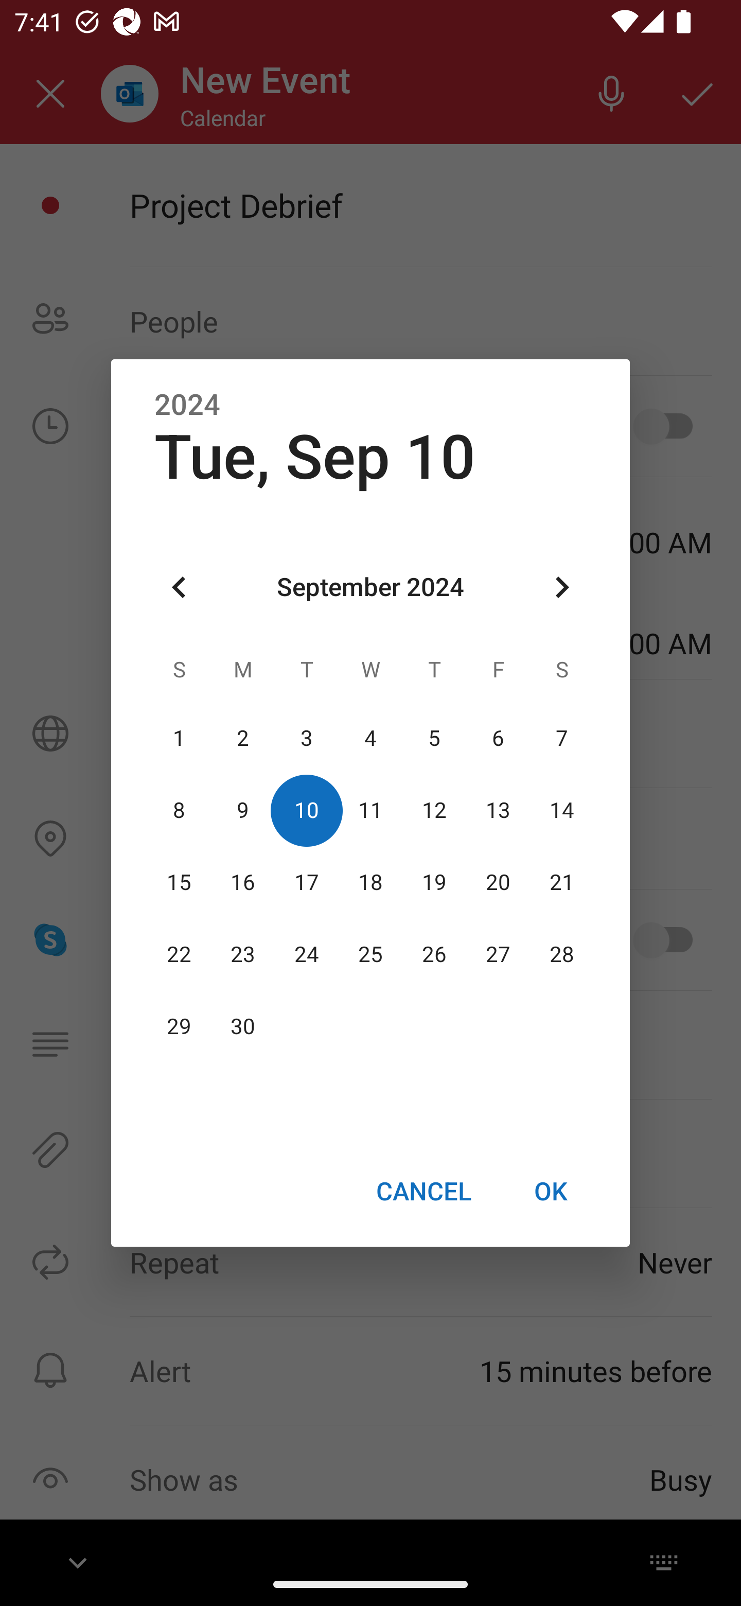 This screenshot has height=1606, width=741. What do you see at coordinates (179, 738) in the screenshot?
I see `1 01 September 2024` at bounding box center [179, 738].